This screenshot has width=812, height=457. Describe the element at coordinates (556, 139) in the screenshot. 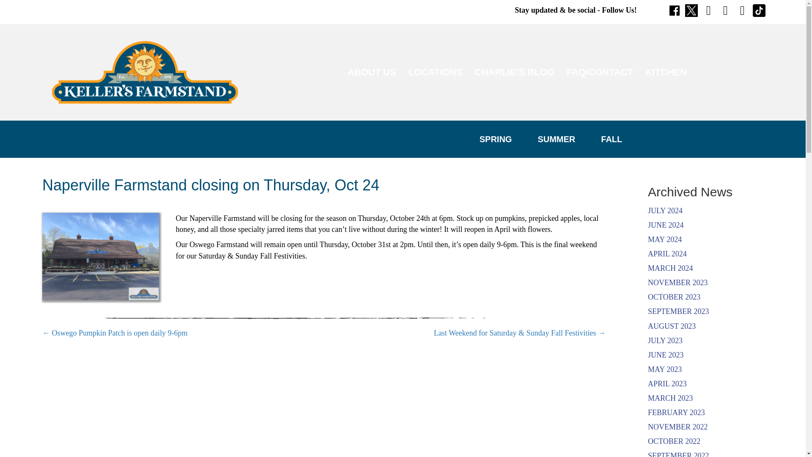

I see `SUMMER` at that location.